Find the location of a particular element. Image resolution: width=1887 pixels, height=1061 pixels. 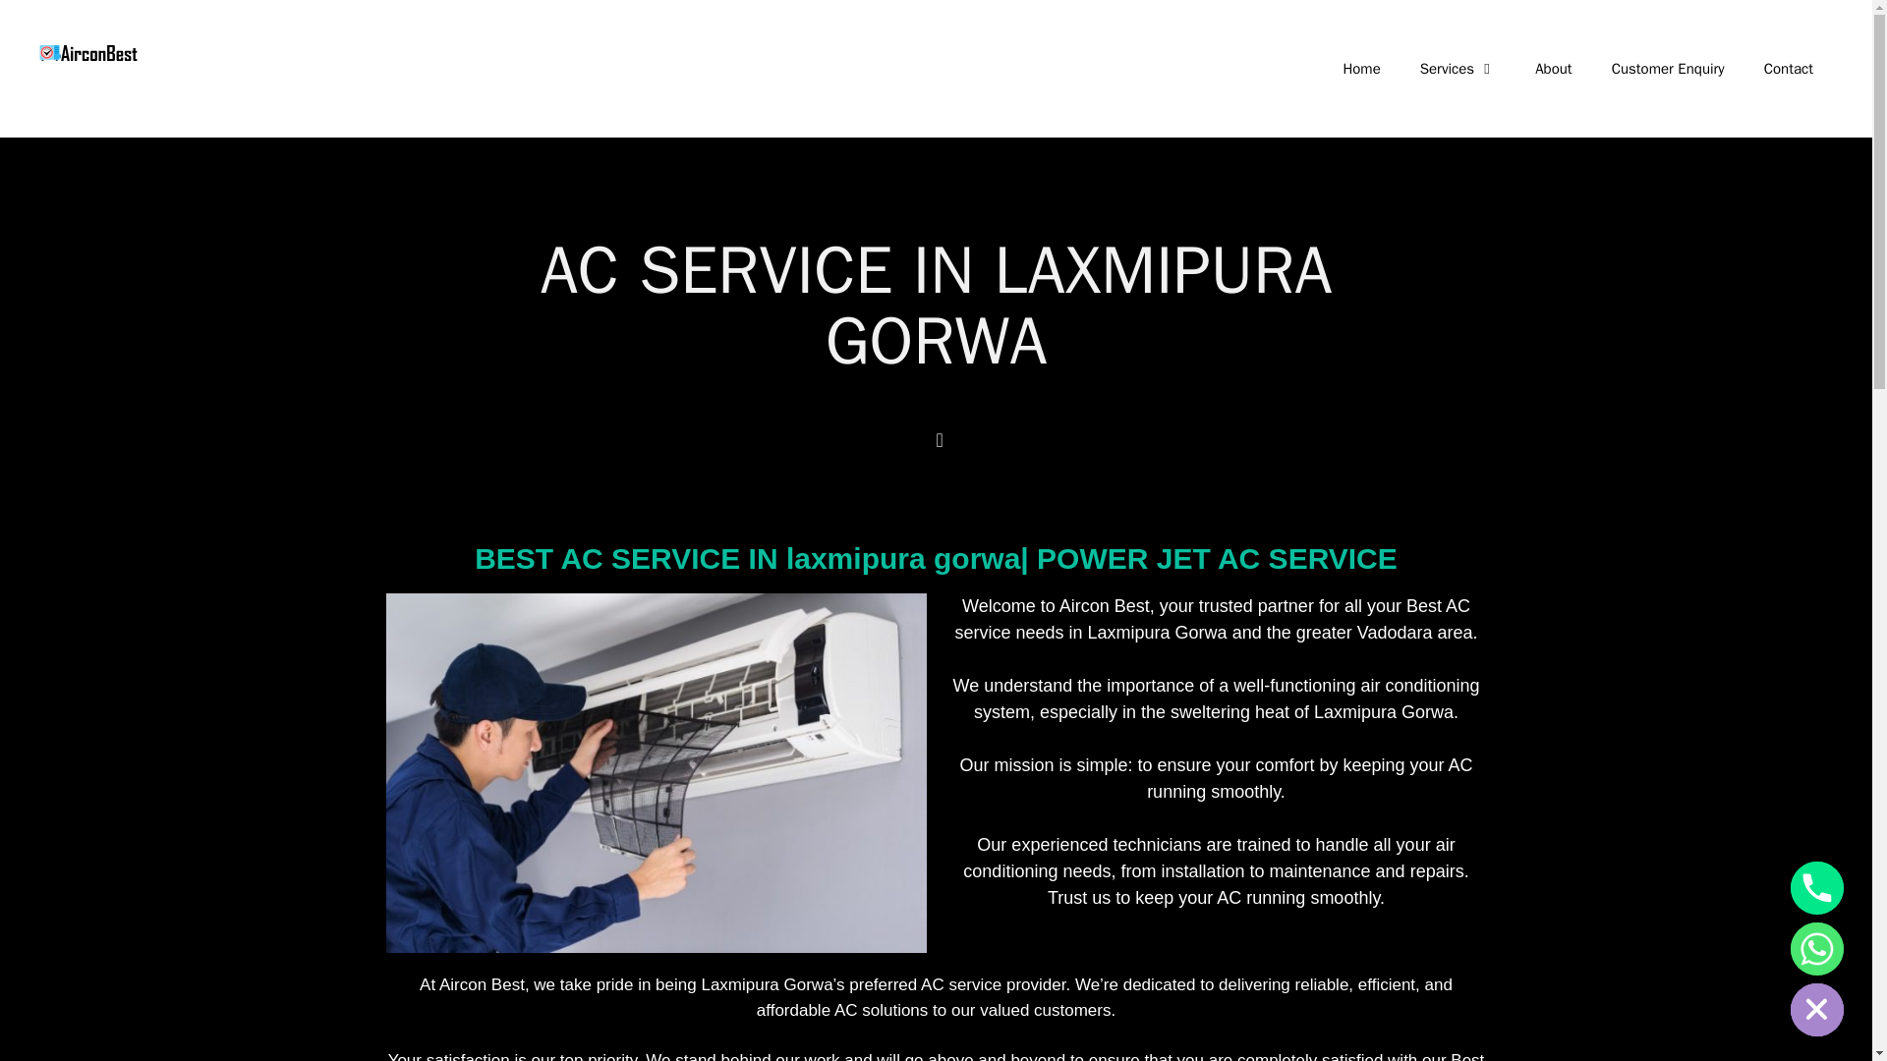

Contact is located at coordinates (1788, 69).